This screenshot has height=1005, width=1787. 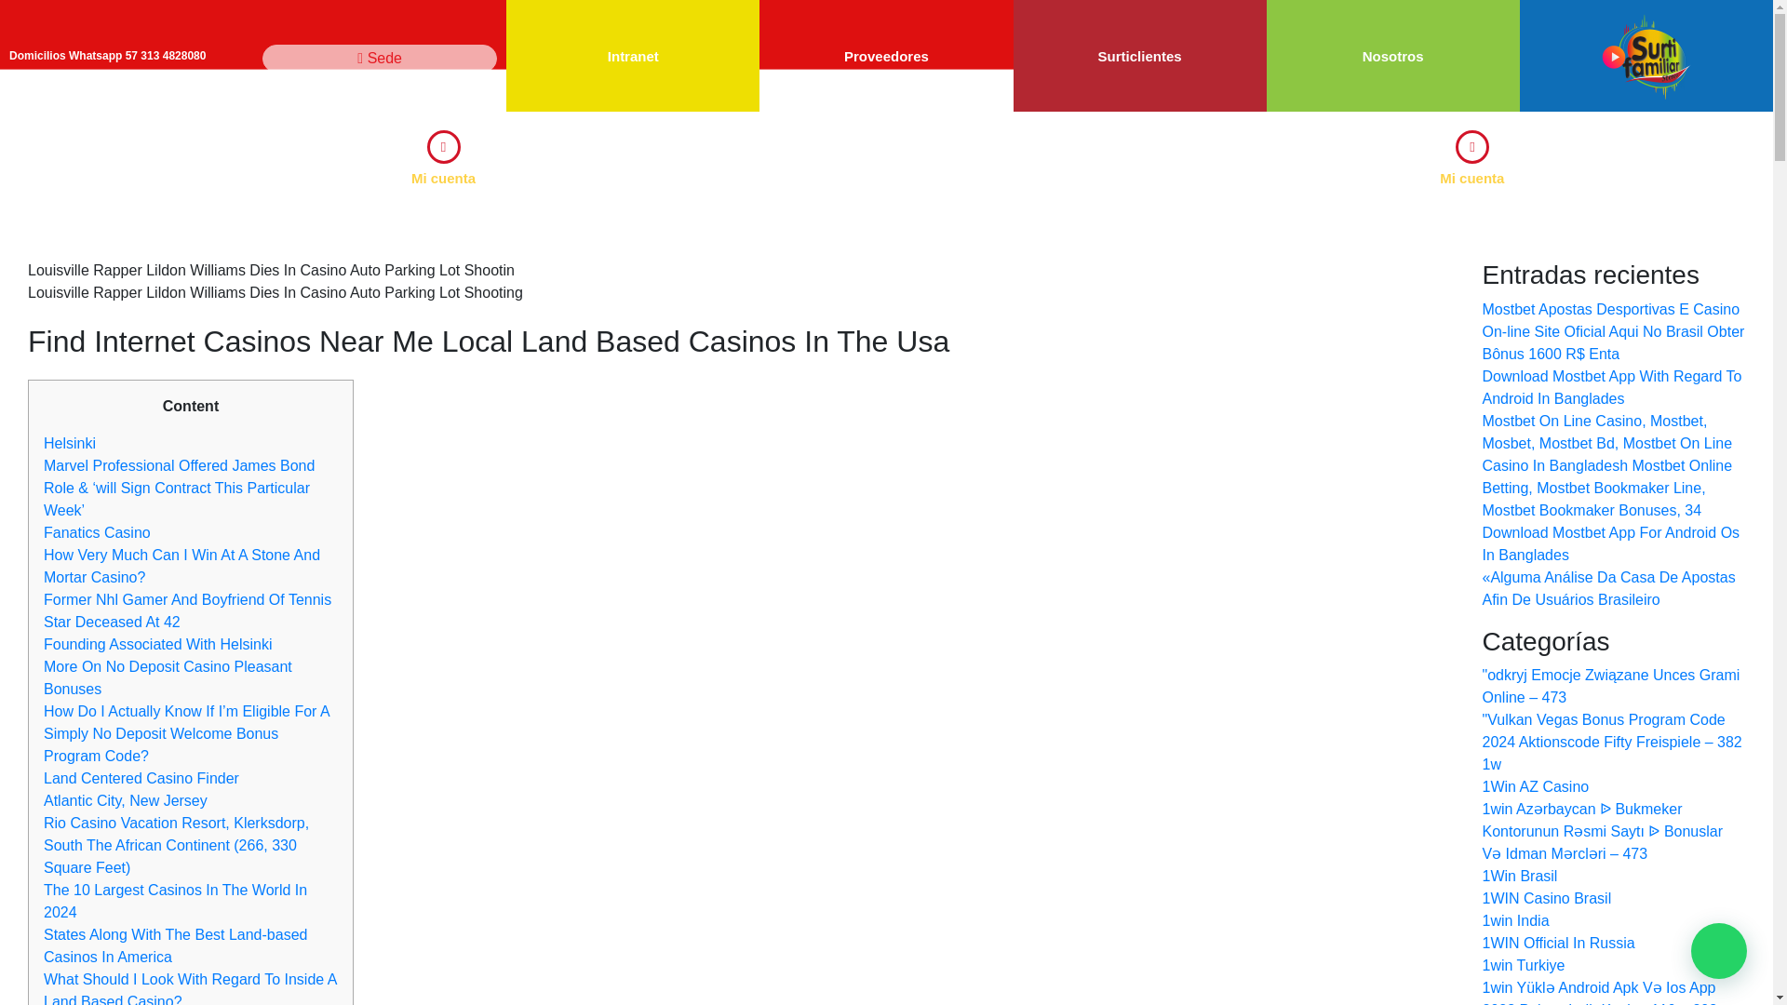 What do you see at coordinates (186, 610) in the screenshot?
I see `Former Nhl Gamer And Boyfriend Of Tennis Star Deceased At 42` at bounding box center [186, 610].